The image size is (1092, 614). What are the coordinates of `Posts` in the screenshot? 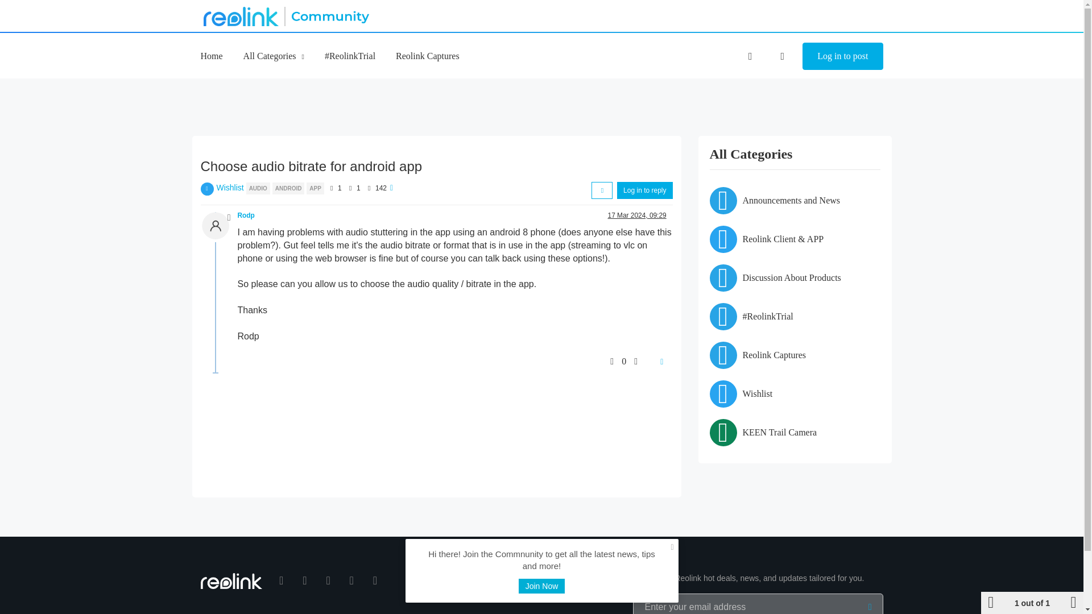 It's located at (350, 188).